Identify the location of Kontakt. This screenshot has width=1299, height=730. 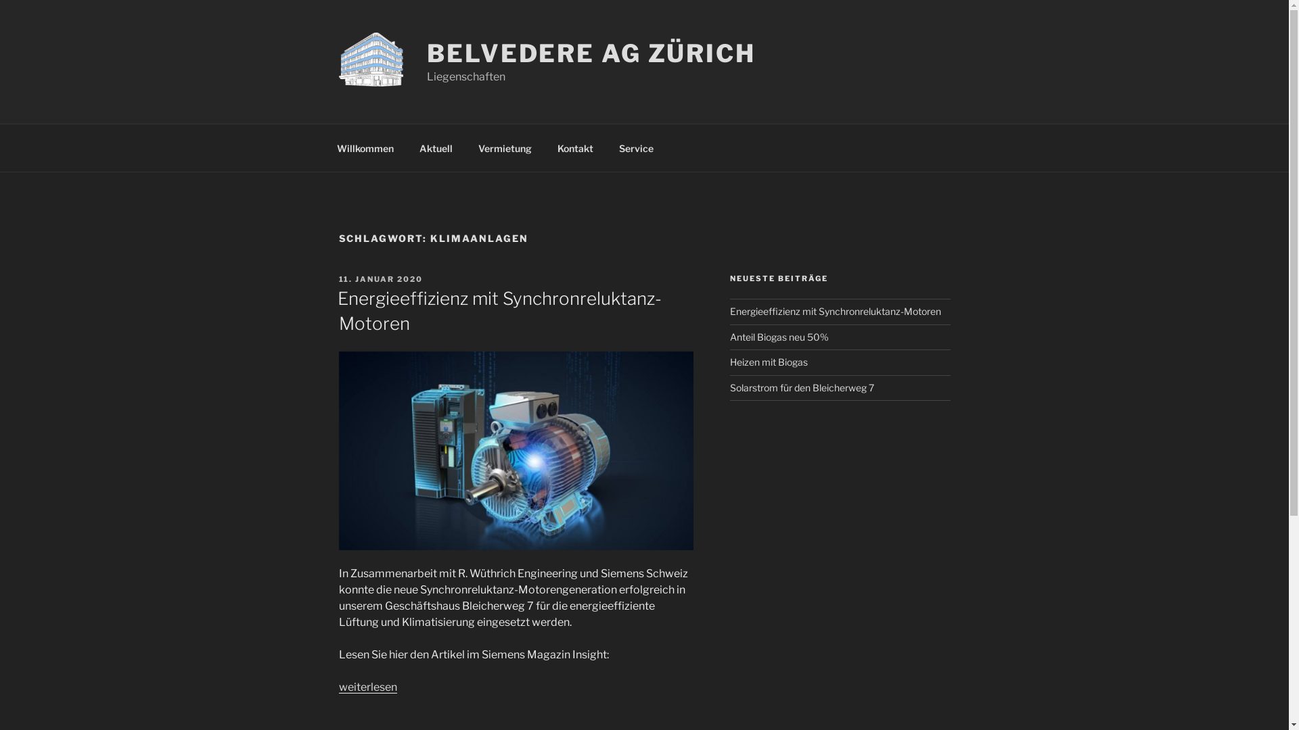
(575, 147).